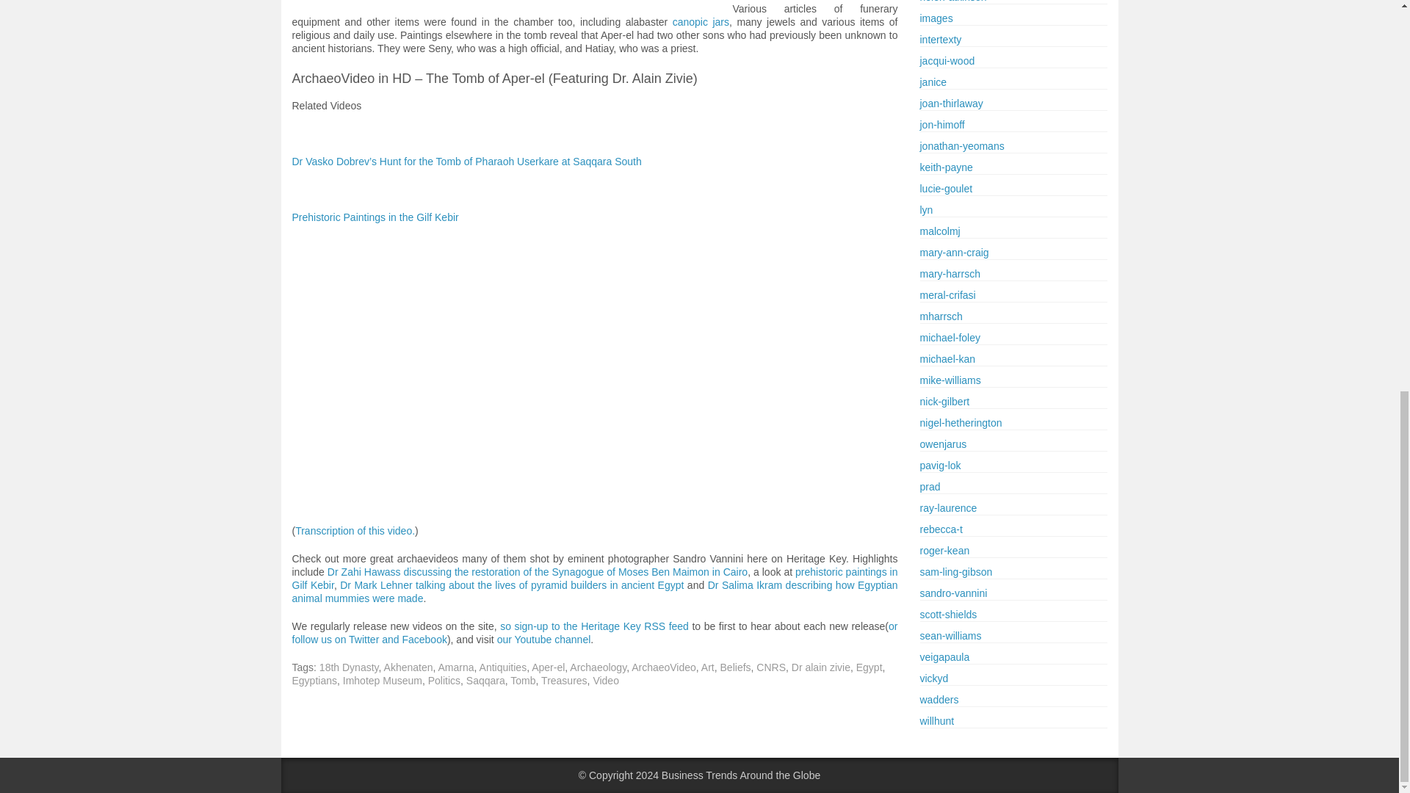  I want to click on Antiquities, so click(503, 667).